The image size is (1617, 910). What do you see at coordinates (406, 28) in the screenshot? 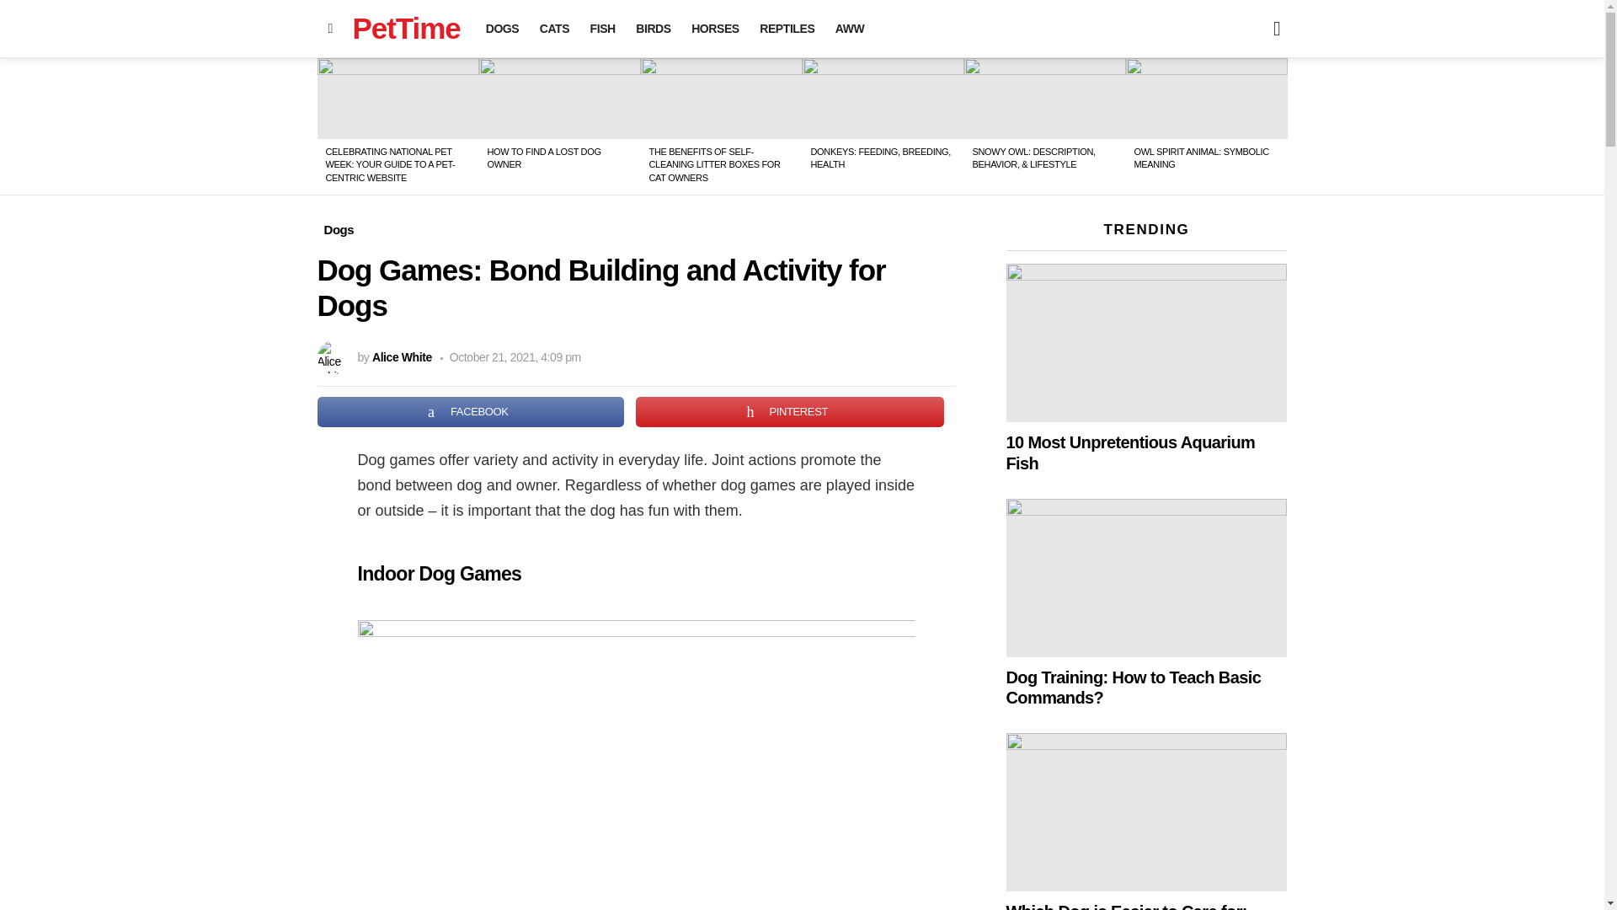
I see `PetTime` at bounding box center [406, 28].